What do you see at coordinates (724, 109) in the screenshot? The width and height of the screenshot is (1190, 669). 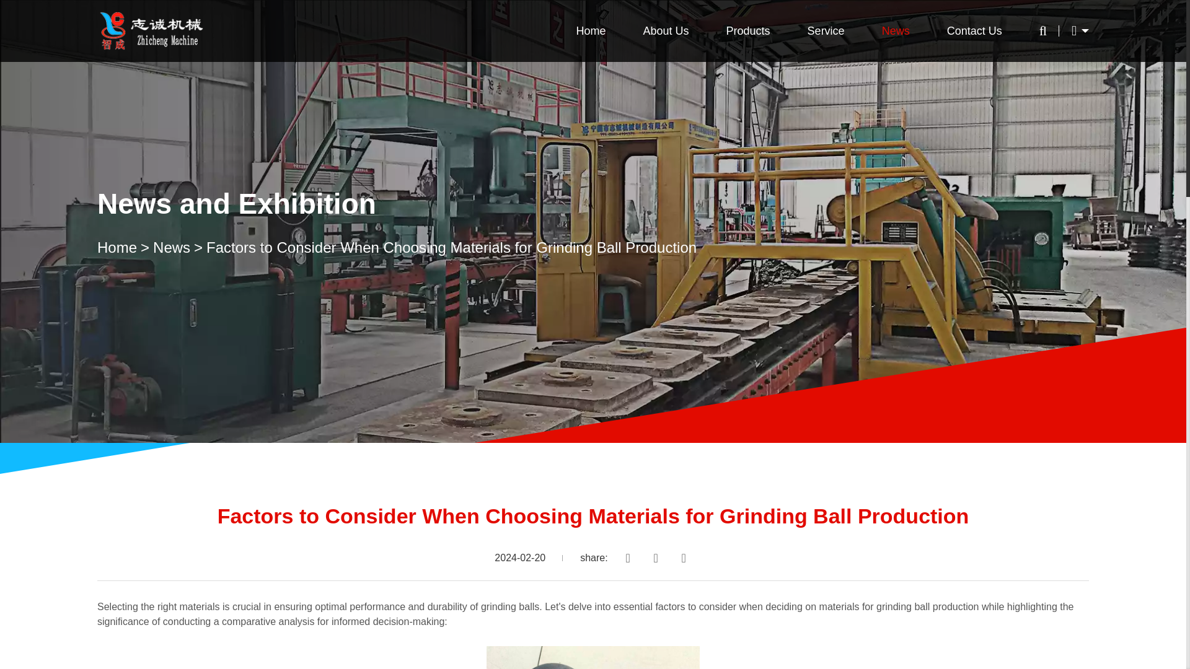 I see `search` at bounding box center [724, 109].